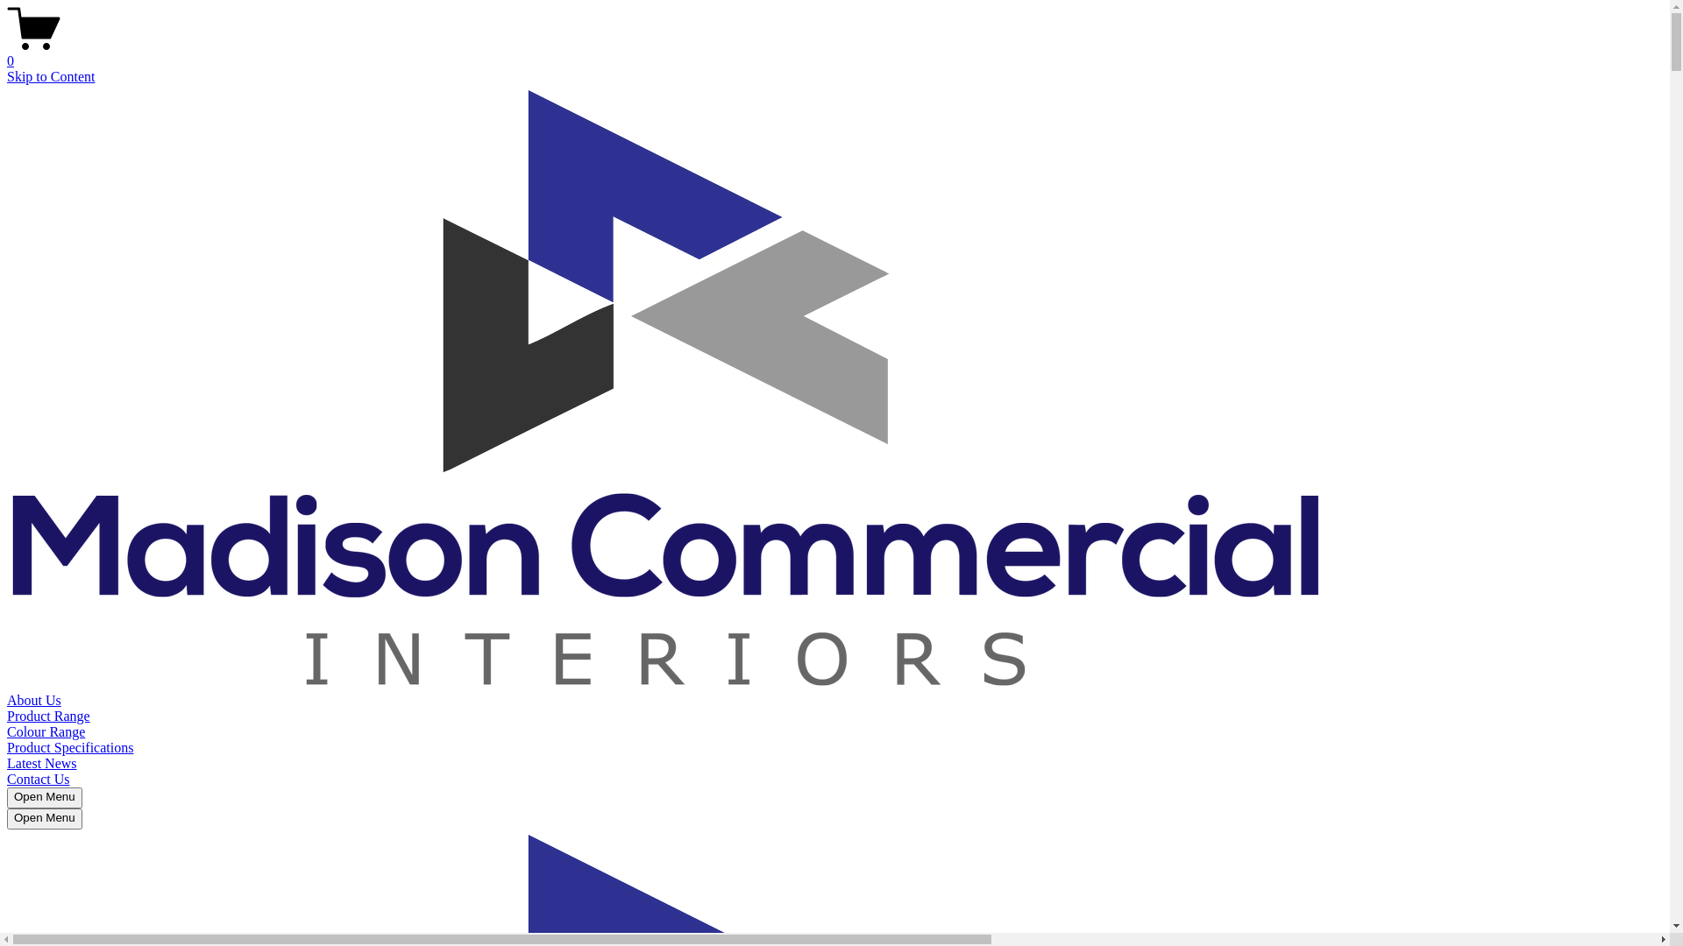  What do you see at coordinates (39, 780) in the screenshot?
I see `Contact Us` at bounding box center [39, 780].